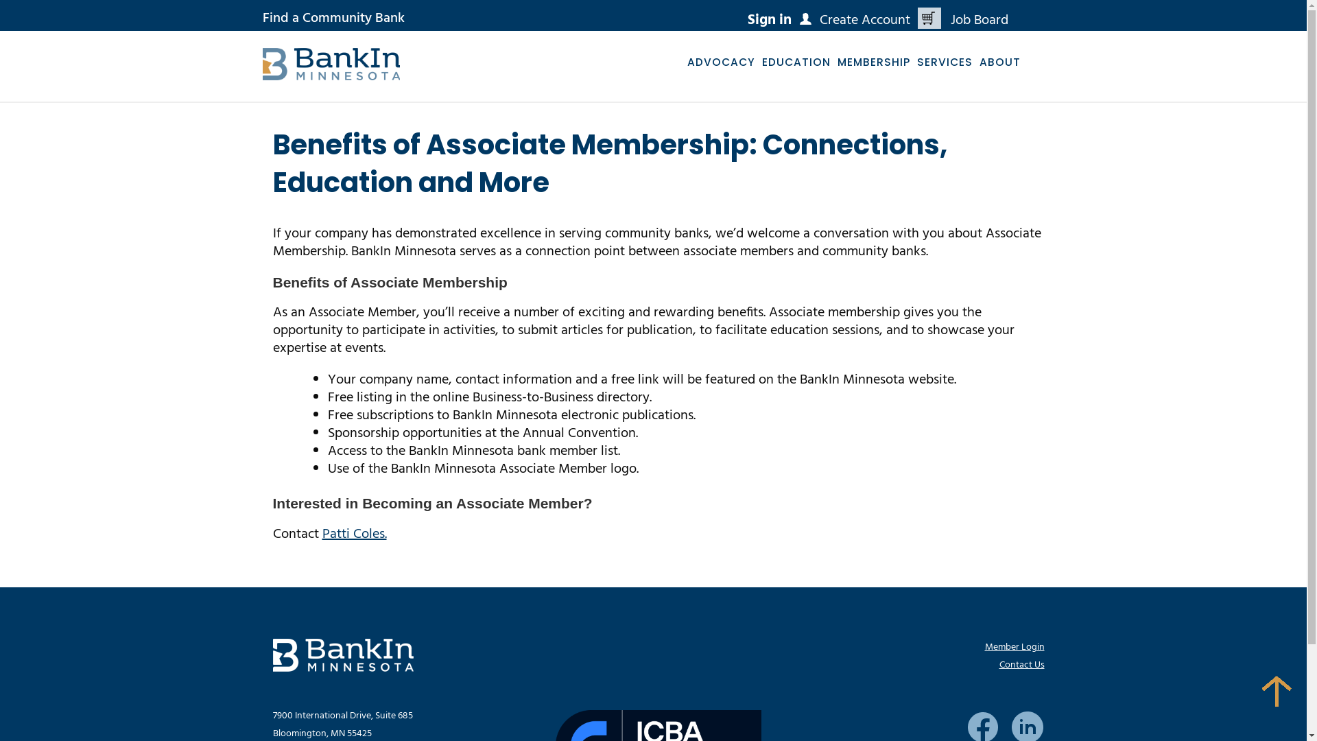 This screenshot has height=741, width=1317. I want to click on Cart, so click(929, 18).